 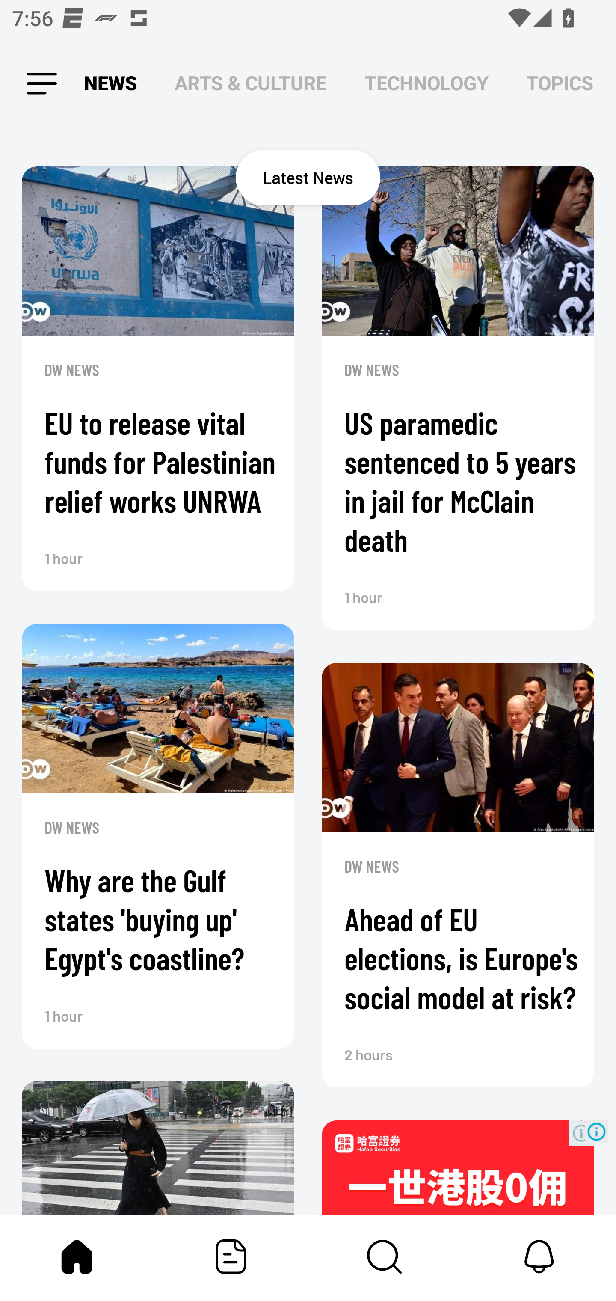 I want to click on TECHNOLOGY, so click(x=426, y=84).